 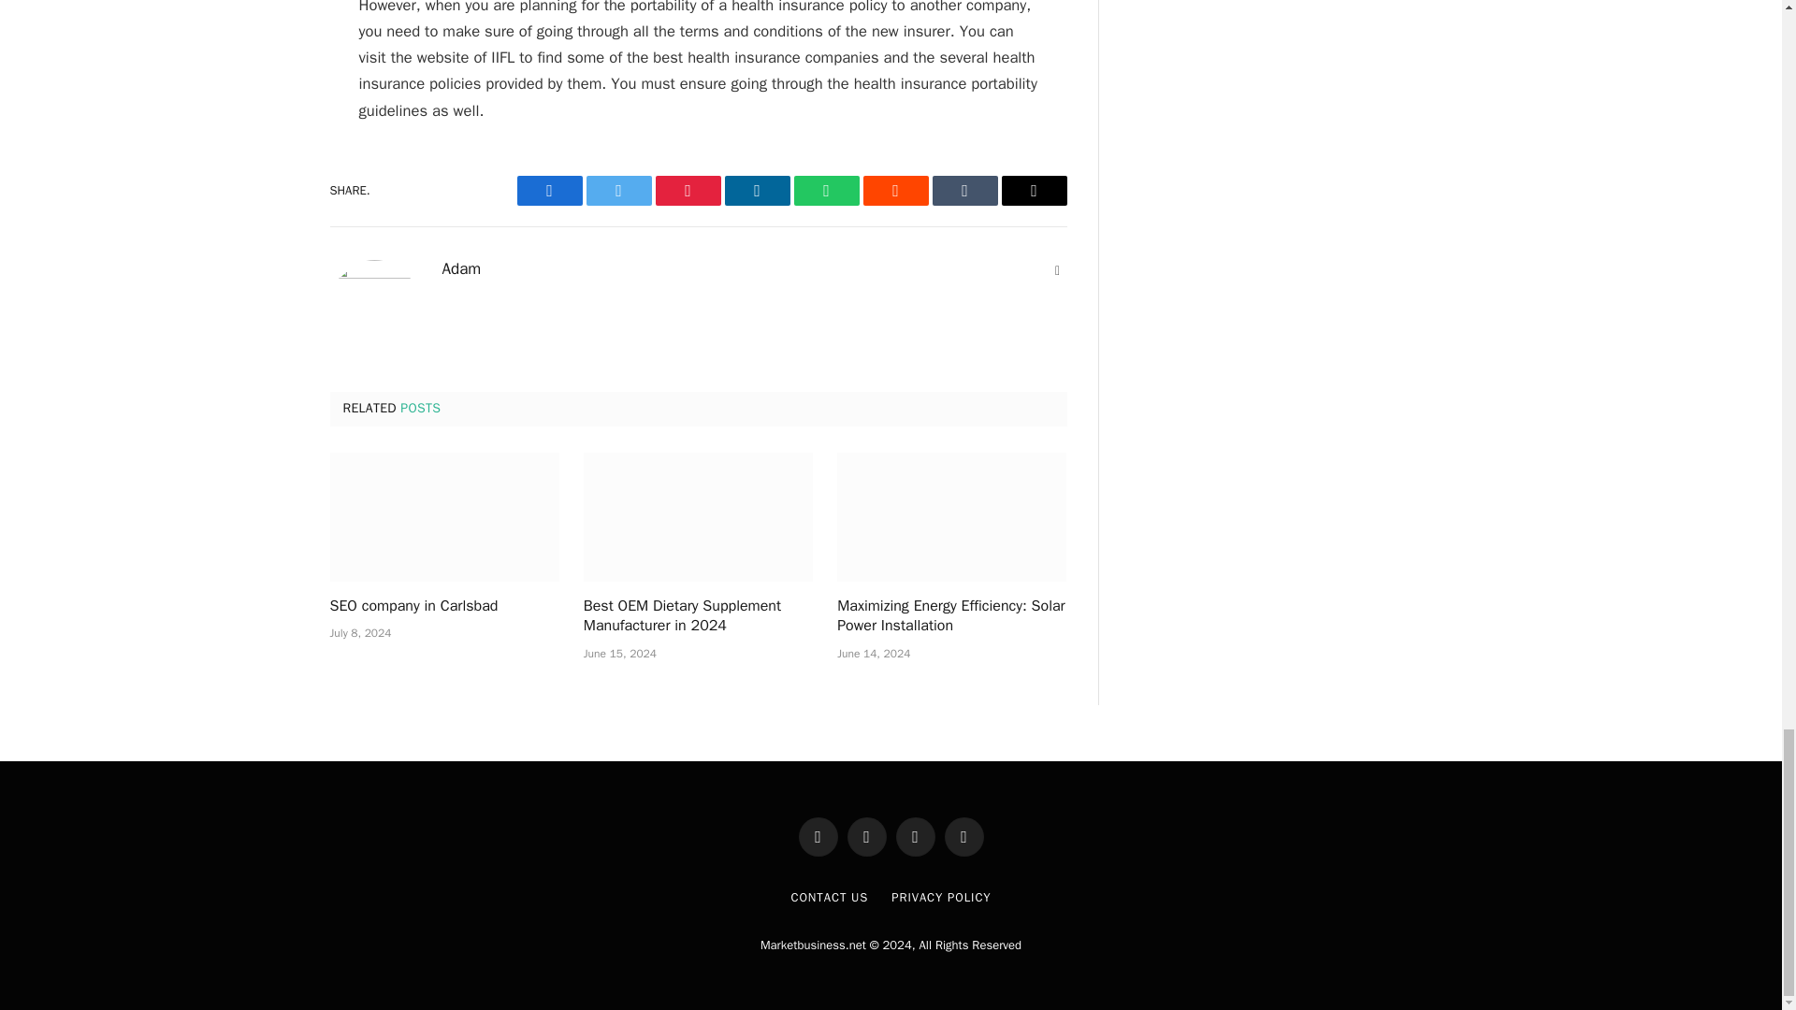 What do you see at coordinates (756, 191) in the screenshot?
I see `Share on LinkedIn` at bounding box center [756, 191].